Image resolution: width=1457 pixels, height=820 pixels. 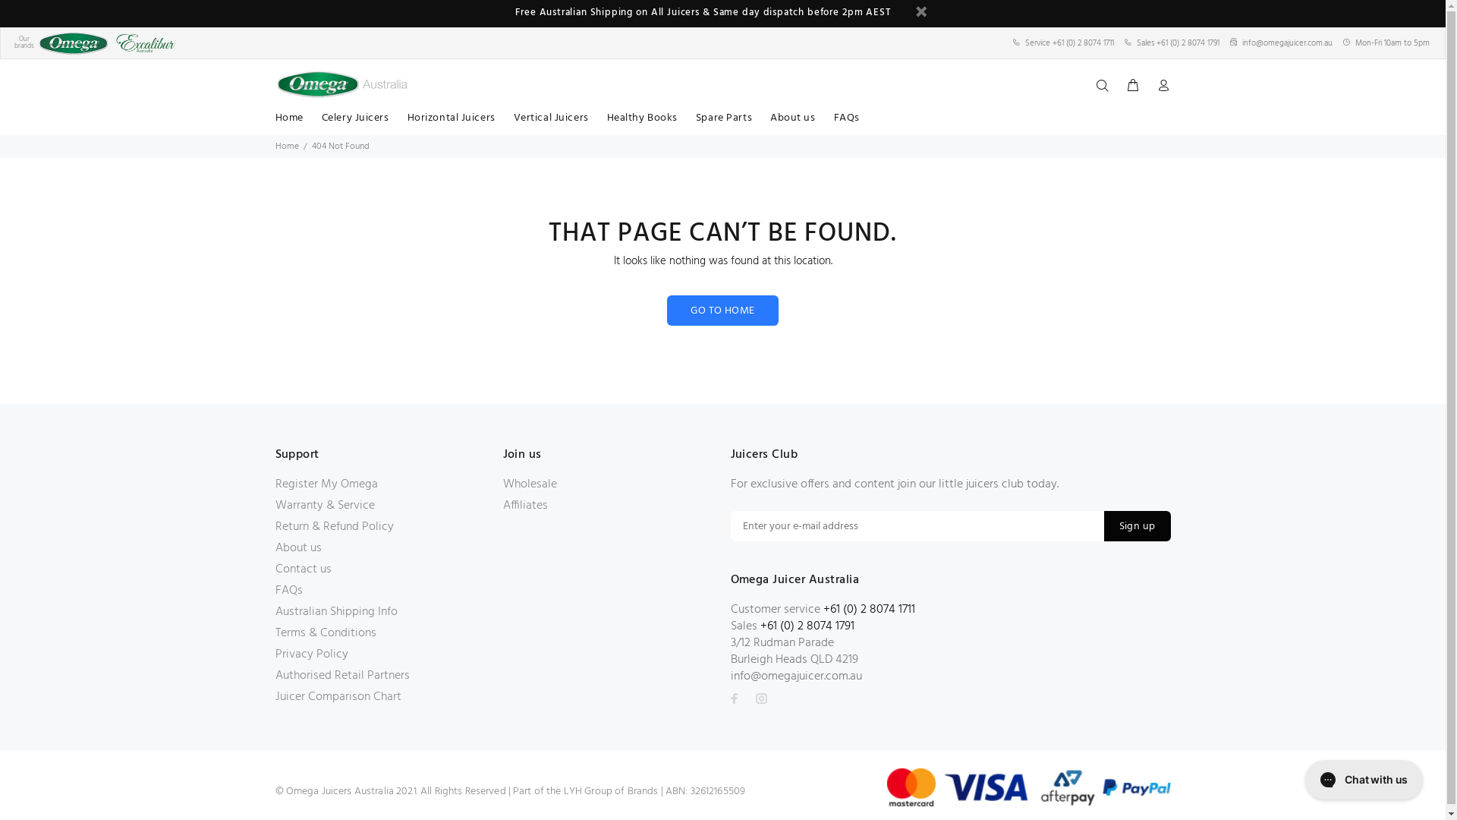 I want to click on Wholesale, so click(x=530, y=484).